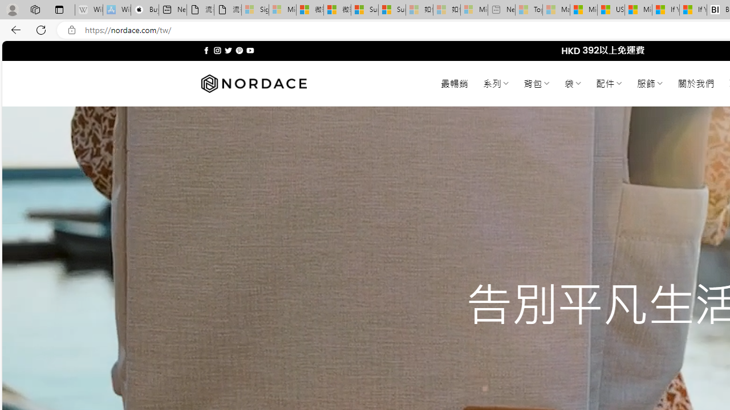  I want to click on Sign in to your Microsoft account - Sleeping, so click(255, 10).